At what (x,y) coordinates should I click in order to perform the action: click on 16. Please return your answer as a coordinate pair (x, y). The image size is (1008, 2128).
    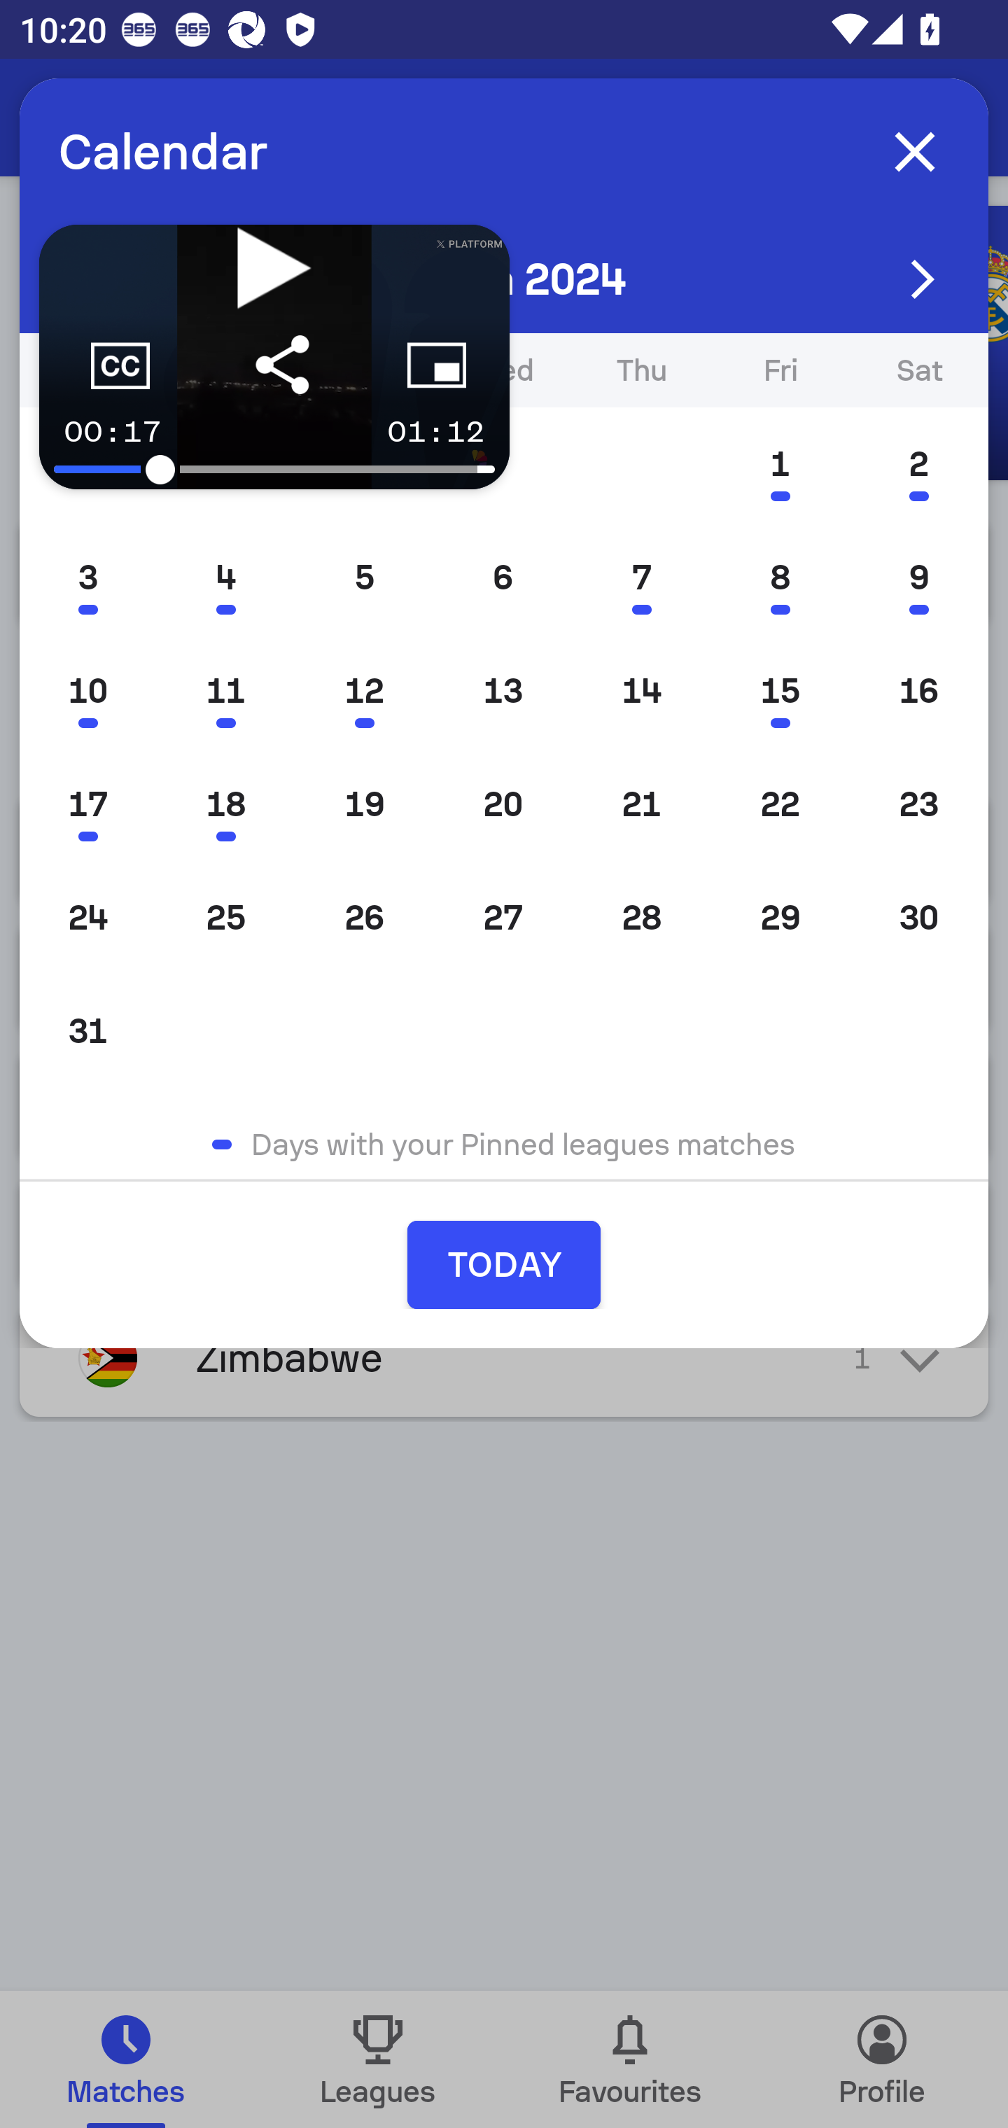
    Looking at the image, I should click on (918, 690).